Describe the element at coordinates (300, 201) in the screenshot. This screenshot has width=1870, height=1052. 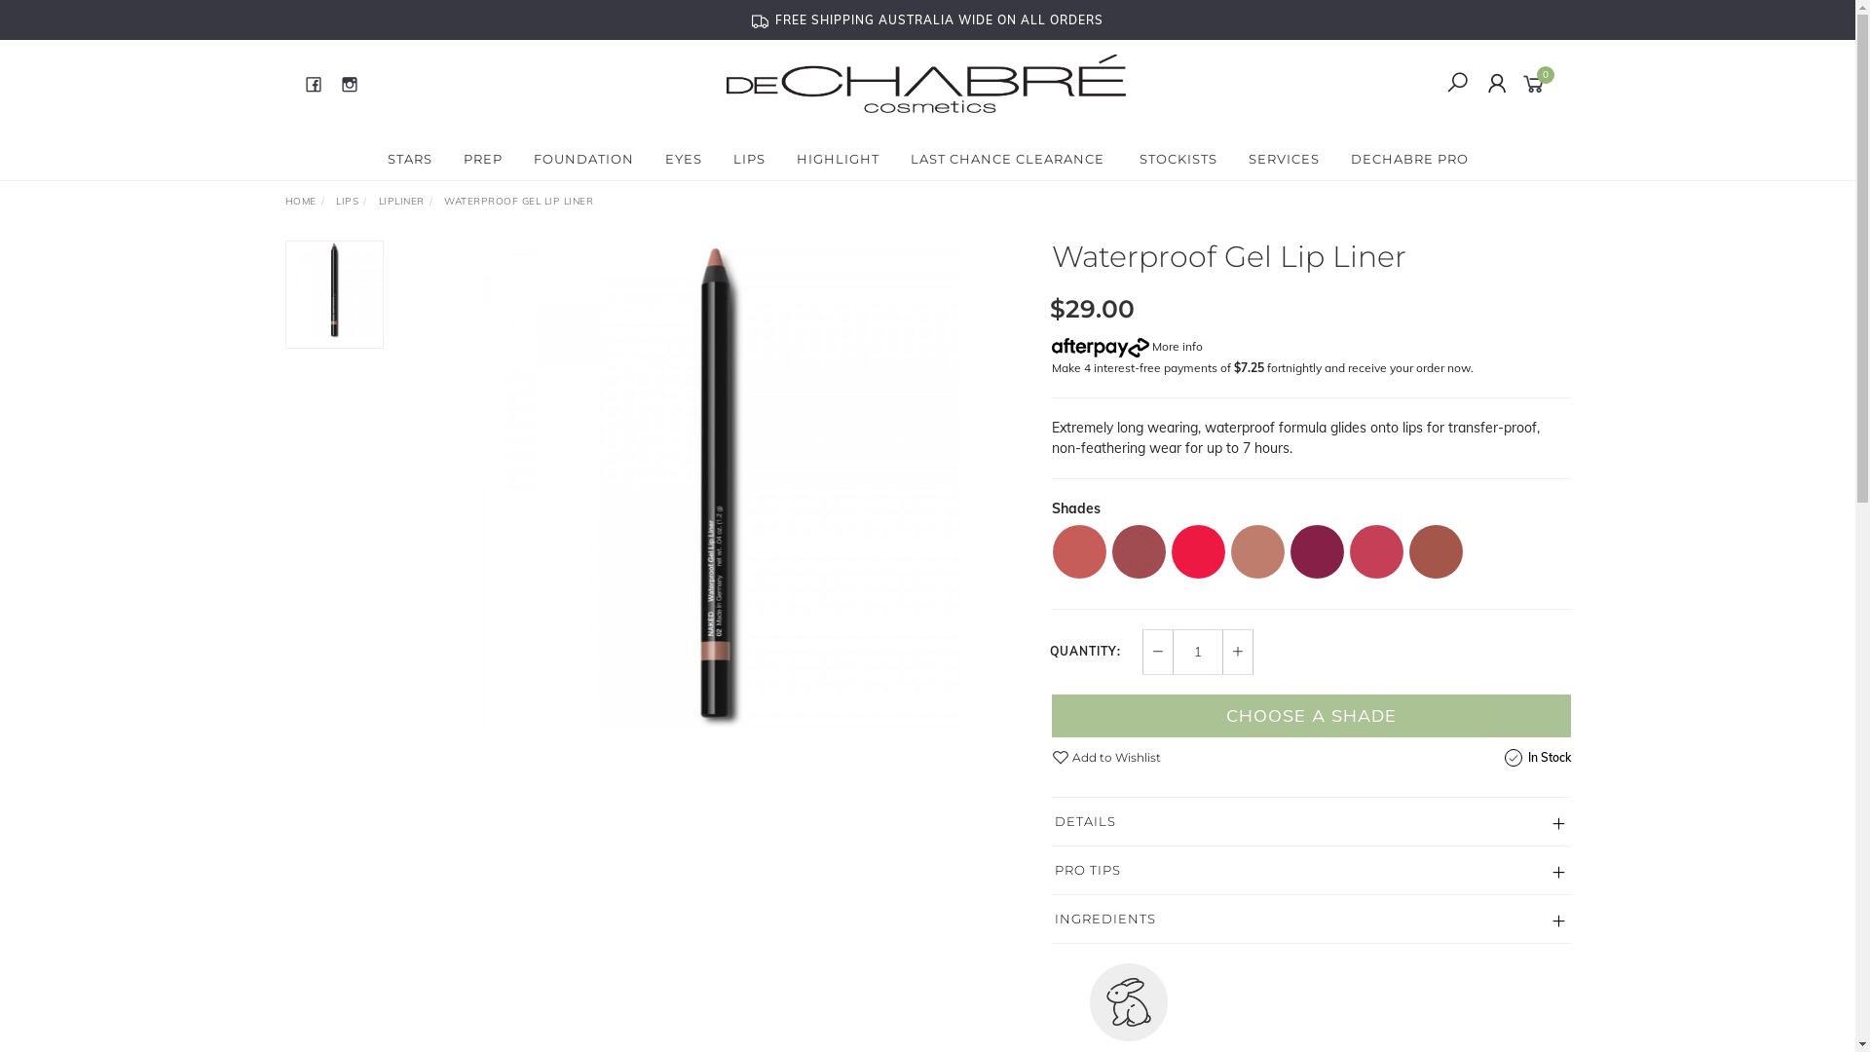
I see `HOME` at that location.